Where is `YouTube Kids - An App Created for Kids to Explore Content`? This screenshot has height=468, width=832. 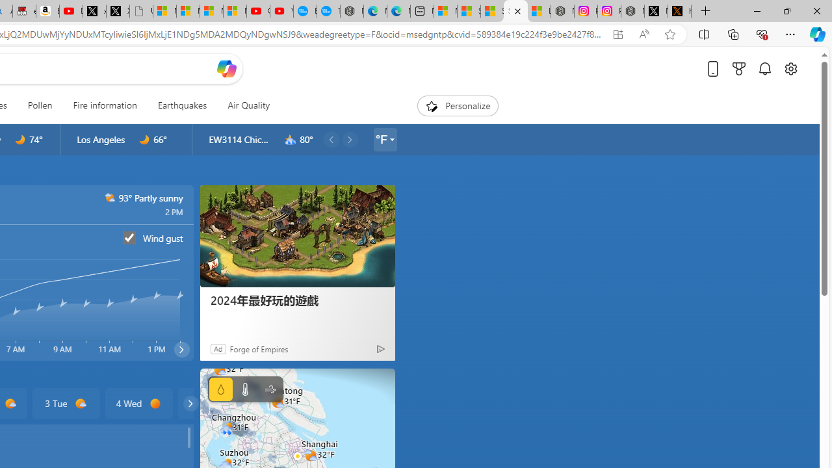 YouTube Kids - An App Created for Kids to Explore Content is located at coordinates (281, 12).